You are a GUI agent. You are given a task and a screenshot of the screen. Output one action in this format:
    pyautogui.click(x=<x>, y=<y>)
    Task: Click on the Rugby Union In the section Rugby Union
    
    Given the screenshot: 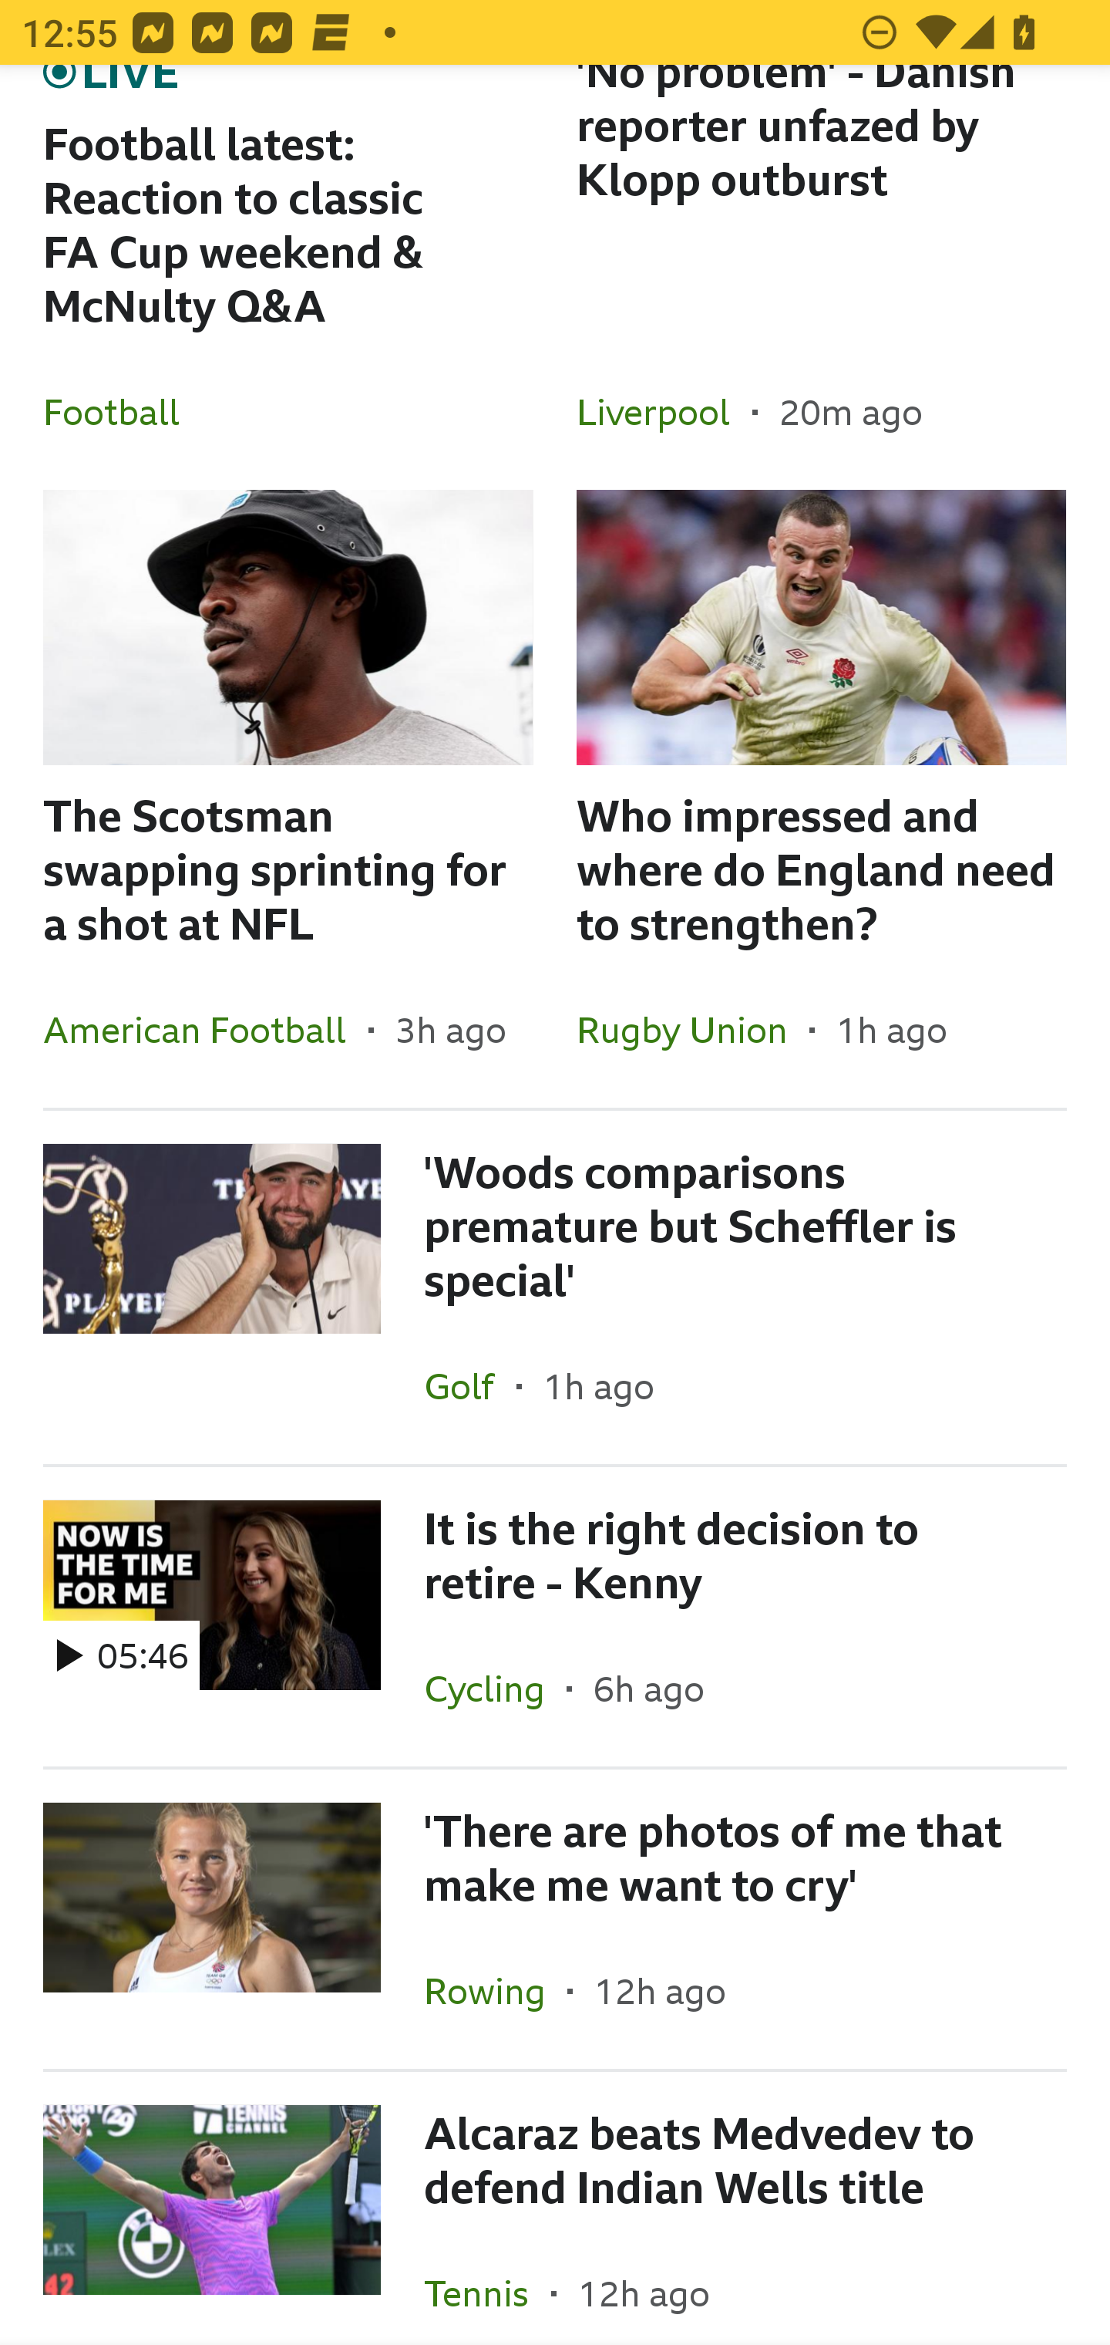 What is the action you would take?
    pyautogui.click(x=692, y=1029)
    